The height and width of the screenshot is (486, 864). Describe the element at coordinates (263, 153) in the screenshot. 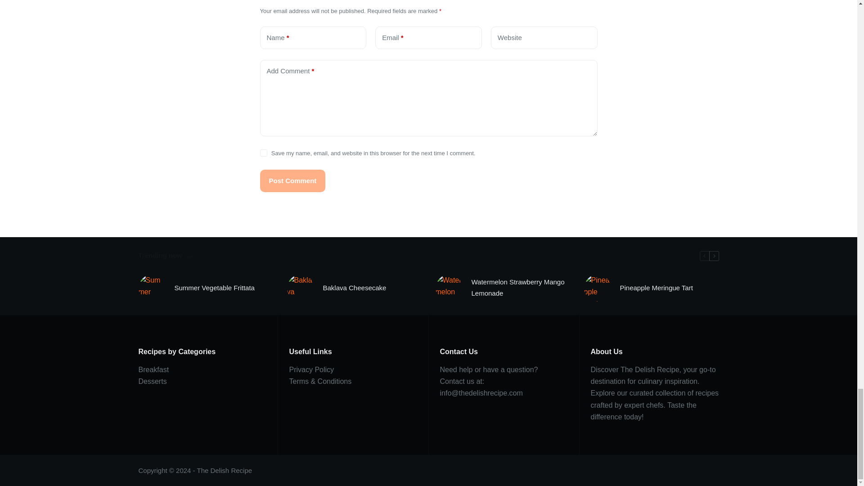

I see `yes` at that location.